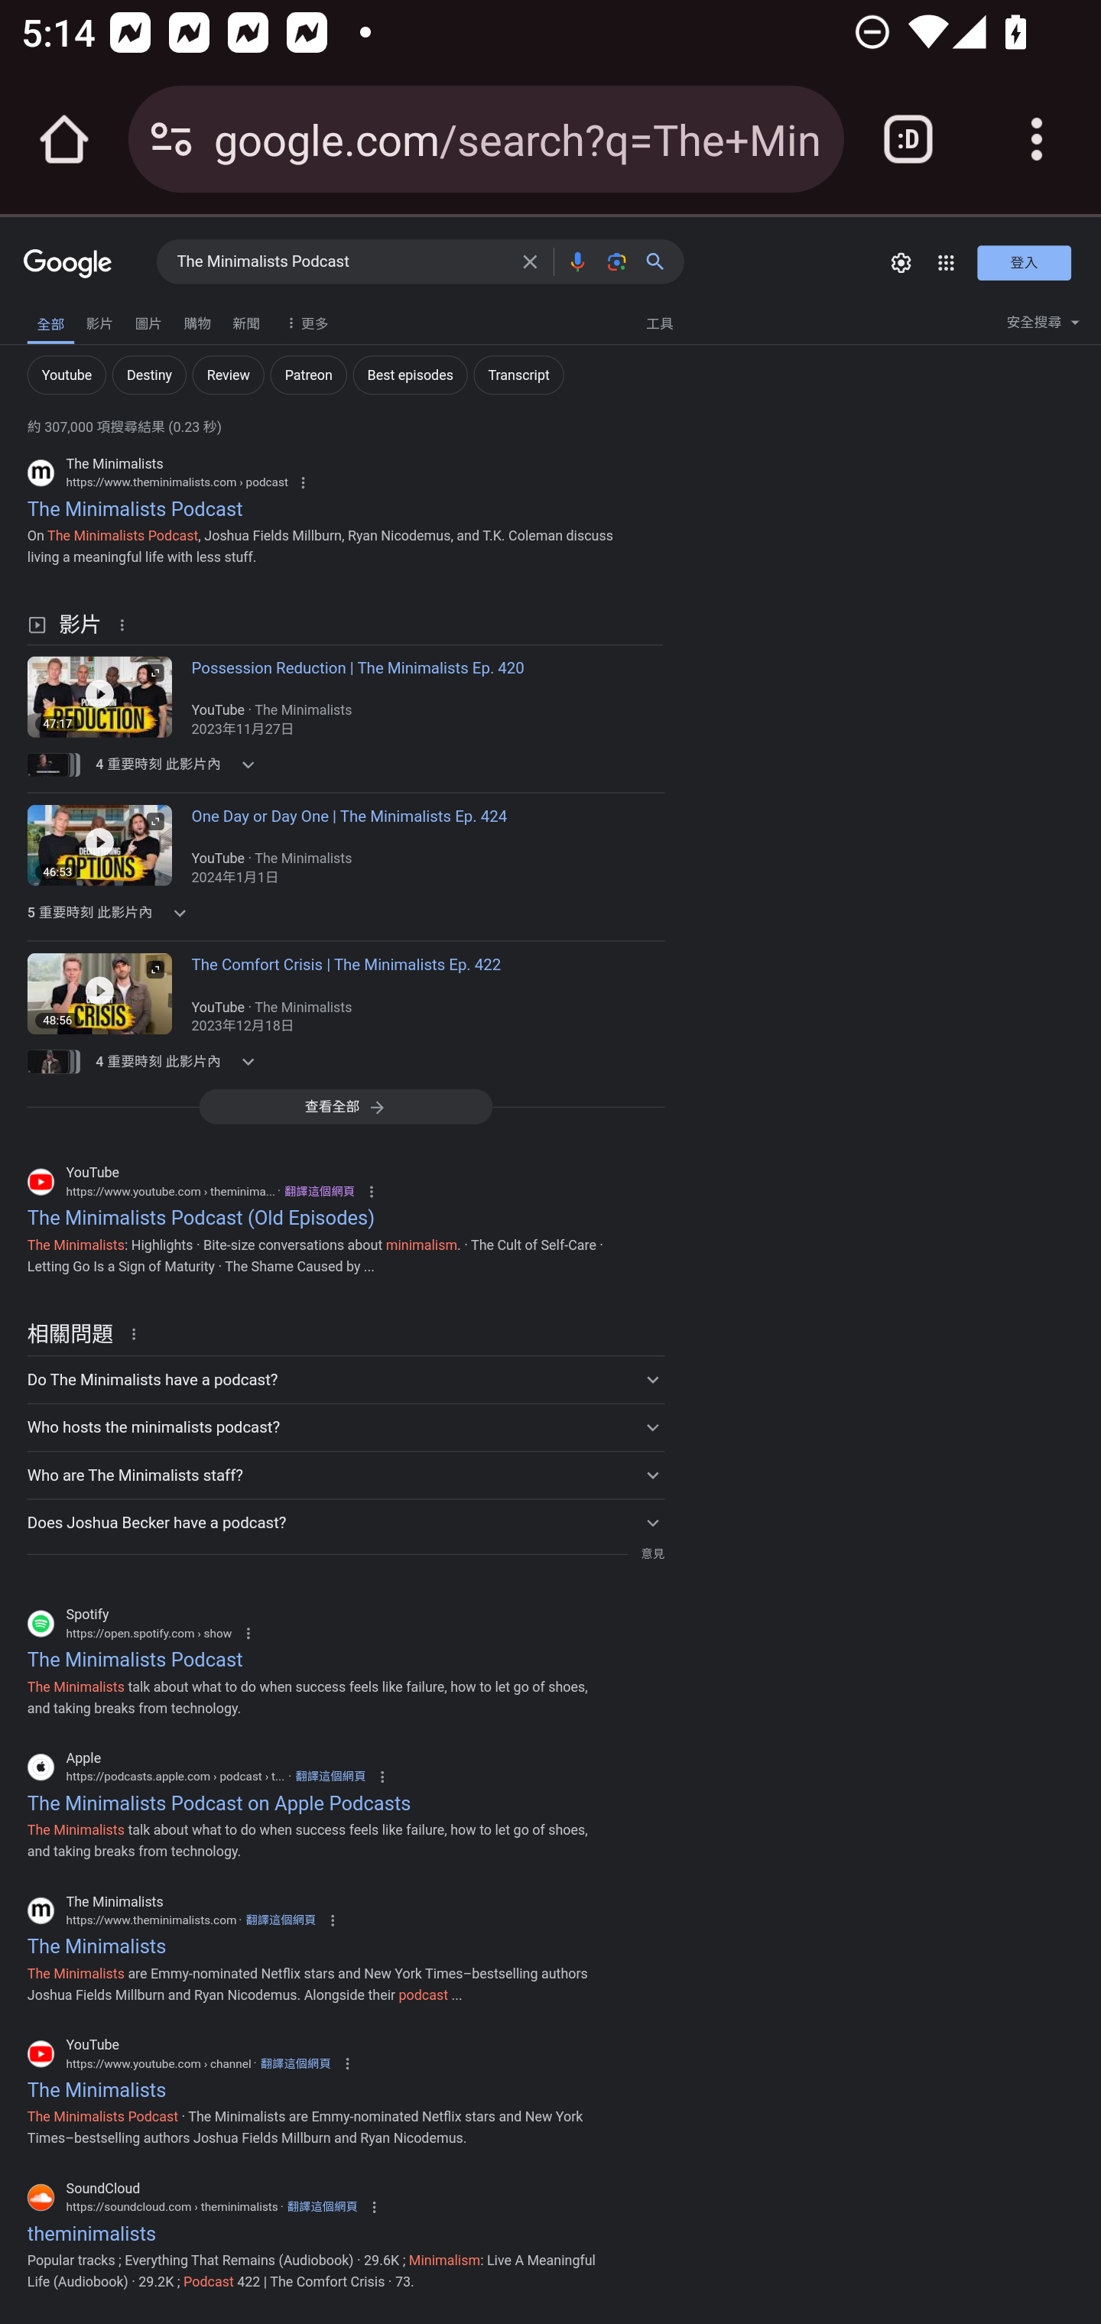 This screenshot has width=1101, height=2324. What do you see at coordinates (576, 261) in the screenshot?
I see `語音搜尋` at bounding box center [576, 261].